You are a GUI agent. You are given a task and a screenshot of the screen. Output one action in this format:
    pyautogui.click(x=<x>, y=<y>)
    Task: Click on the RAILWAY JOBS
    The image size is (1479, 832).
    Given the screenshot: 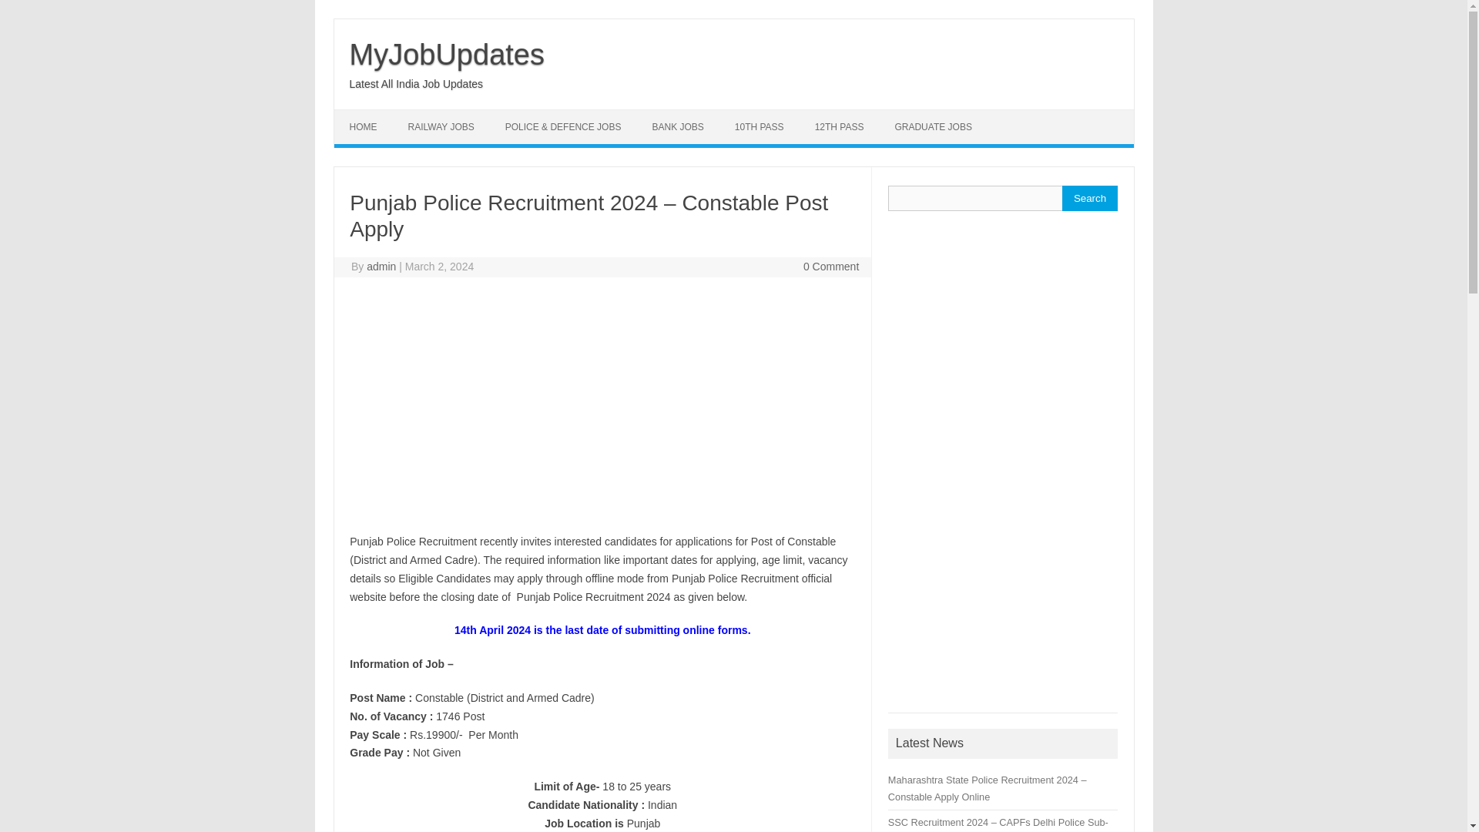 What is the action you would take?
    pyautogui.click(x=441, y=126)
    